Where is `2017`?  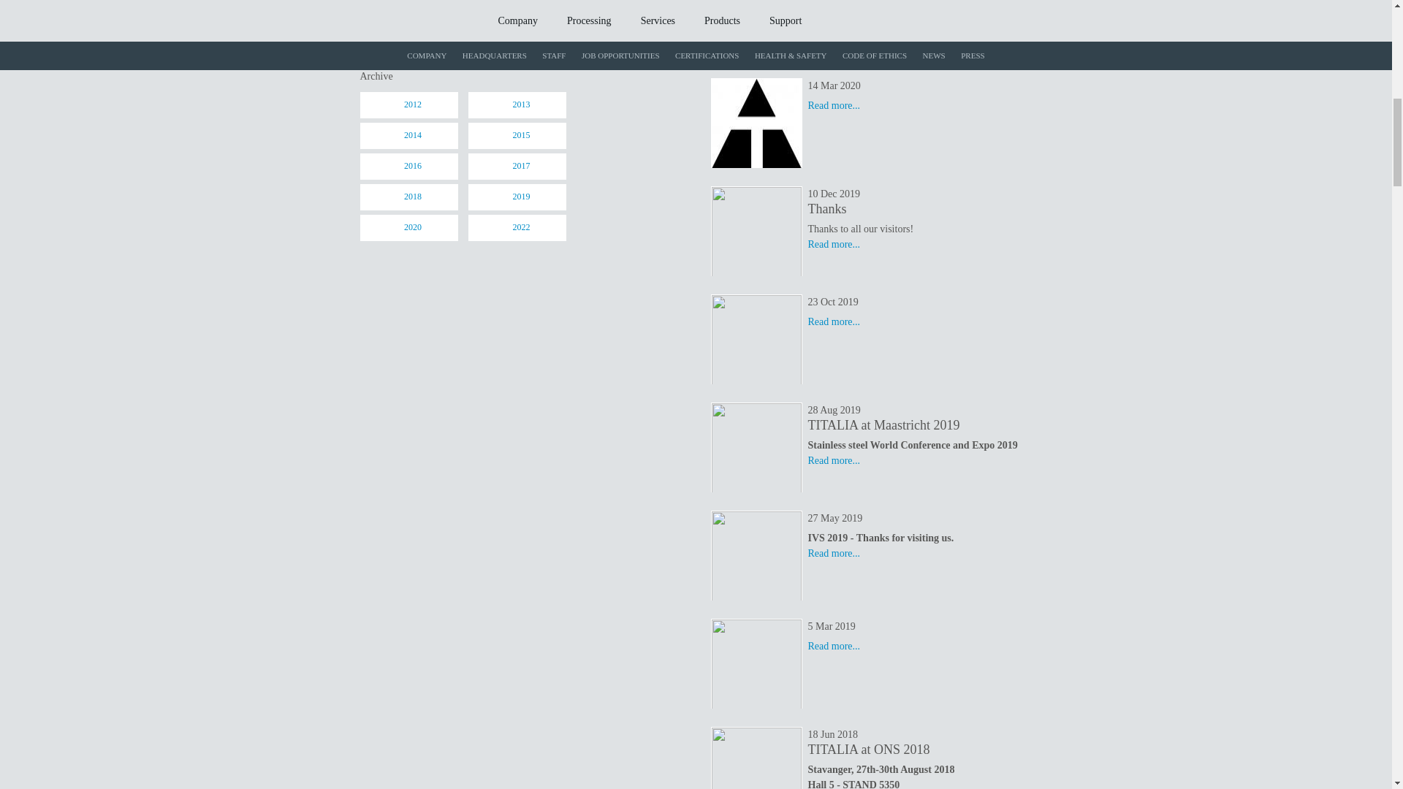 2017 is located at coordinates (521, 167).